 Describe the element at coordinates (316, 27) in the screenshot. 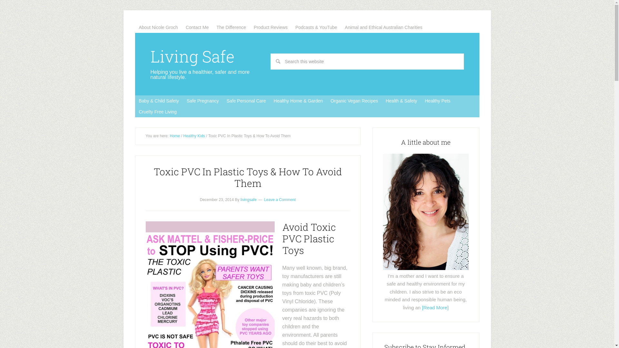

I see `Podcasts & YouTube` at that location.